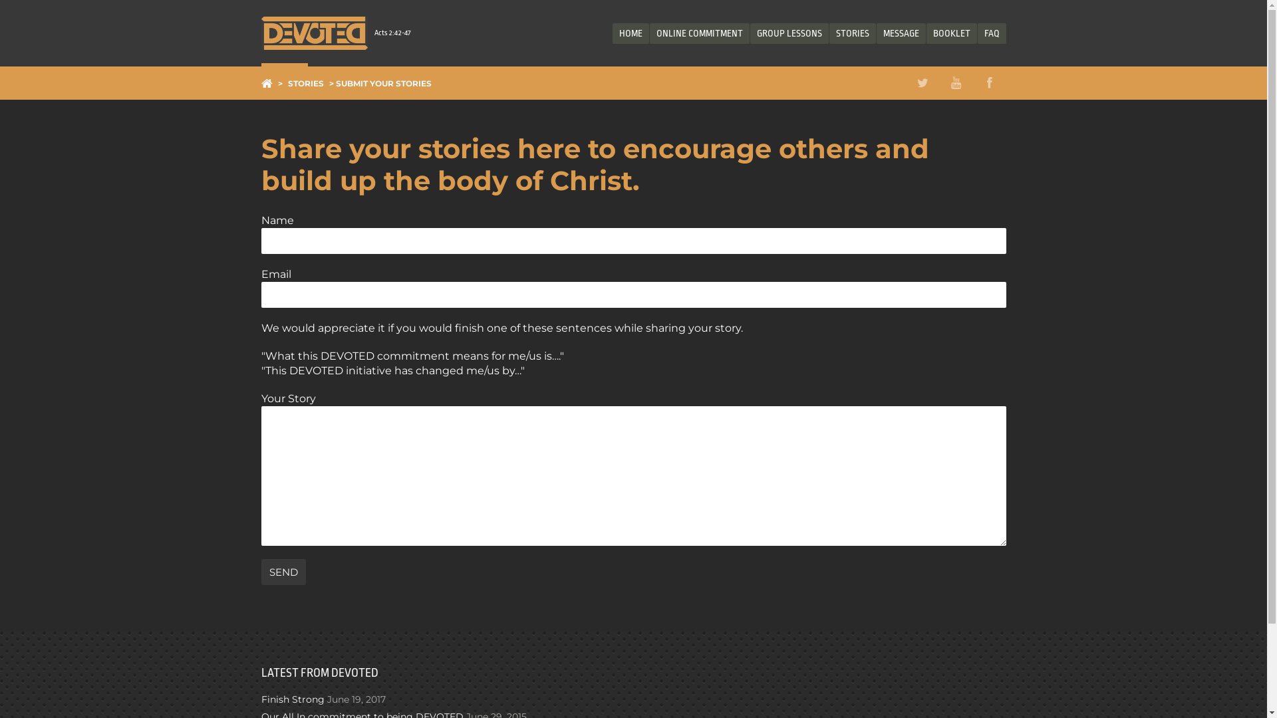 This screenshot has height=718, width=1277. What do you see at coordinates (293, 699) in the screenshot?
I see `Finish Strong` at bounding box center [293, 699].